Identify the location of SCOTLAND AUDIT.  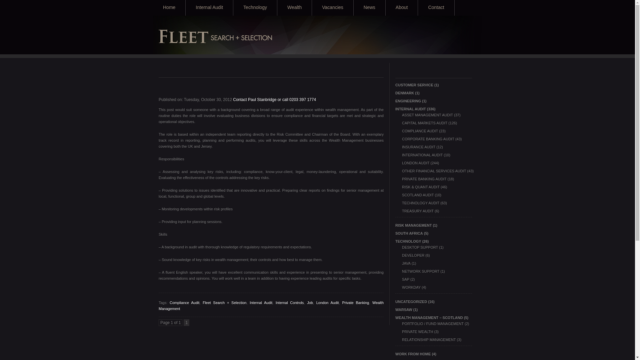
(418, 195).